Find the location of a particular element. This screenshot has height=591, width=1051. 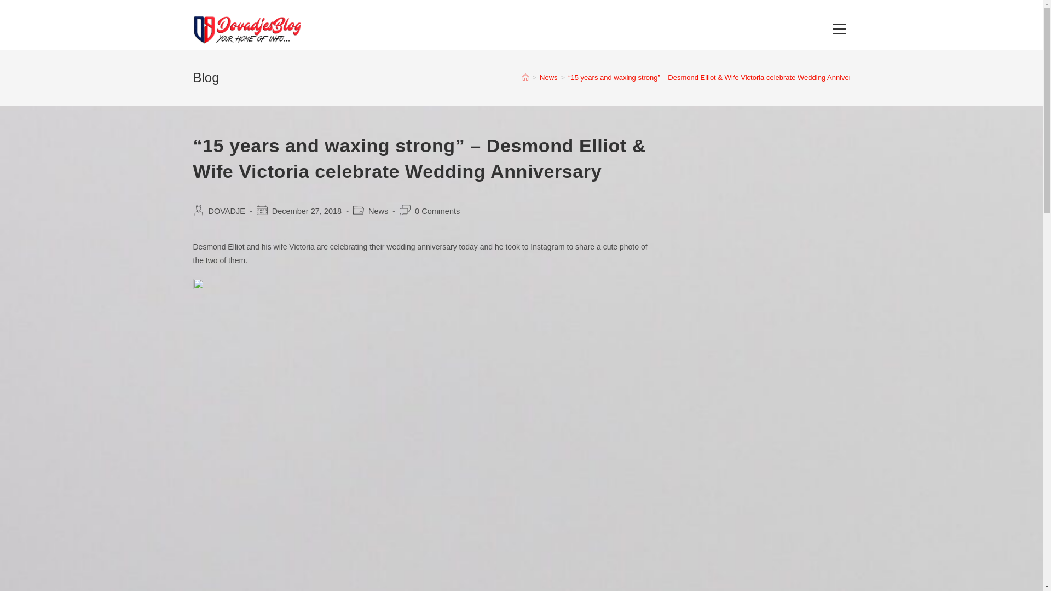

View website Menu is located at coordinates (839, 30).